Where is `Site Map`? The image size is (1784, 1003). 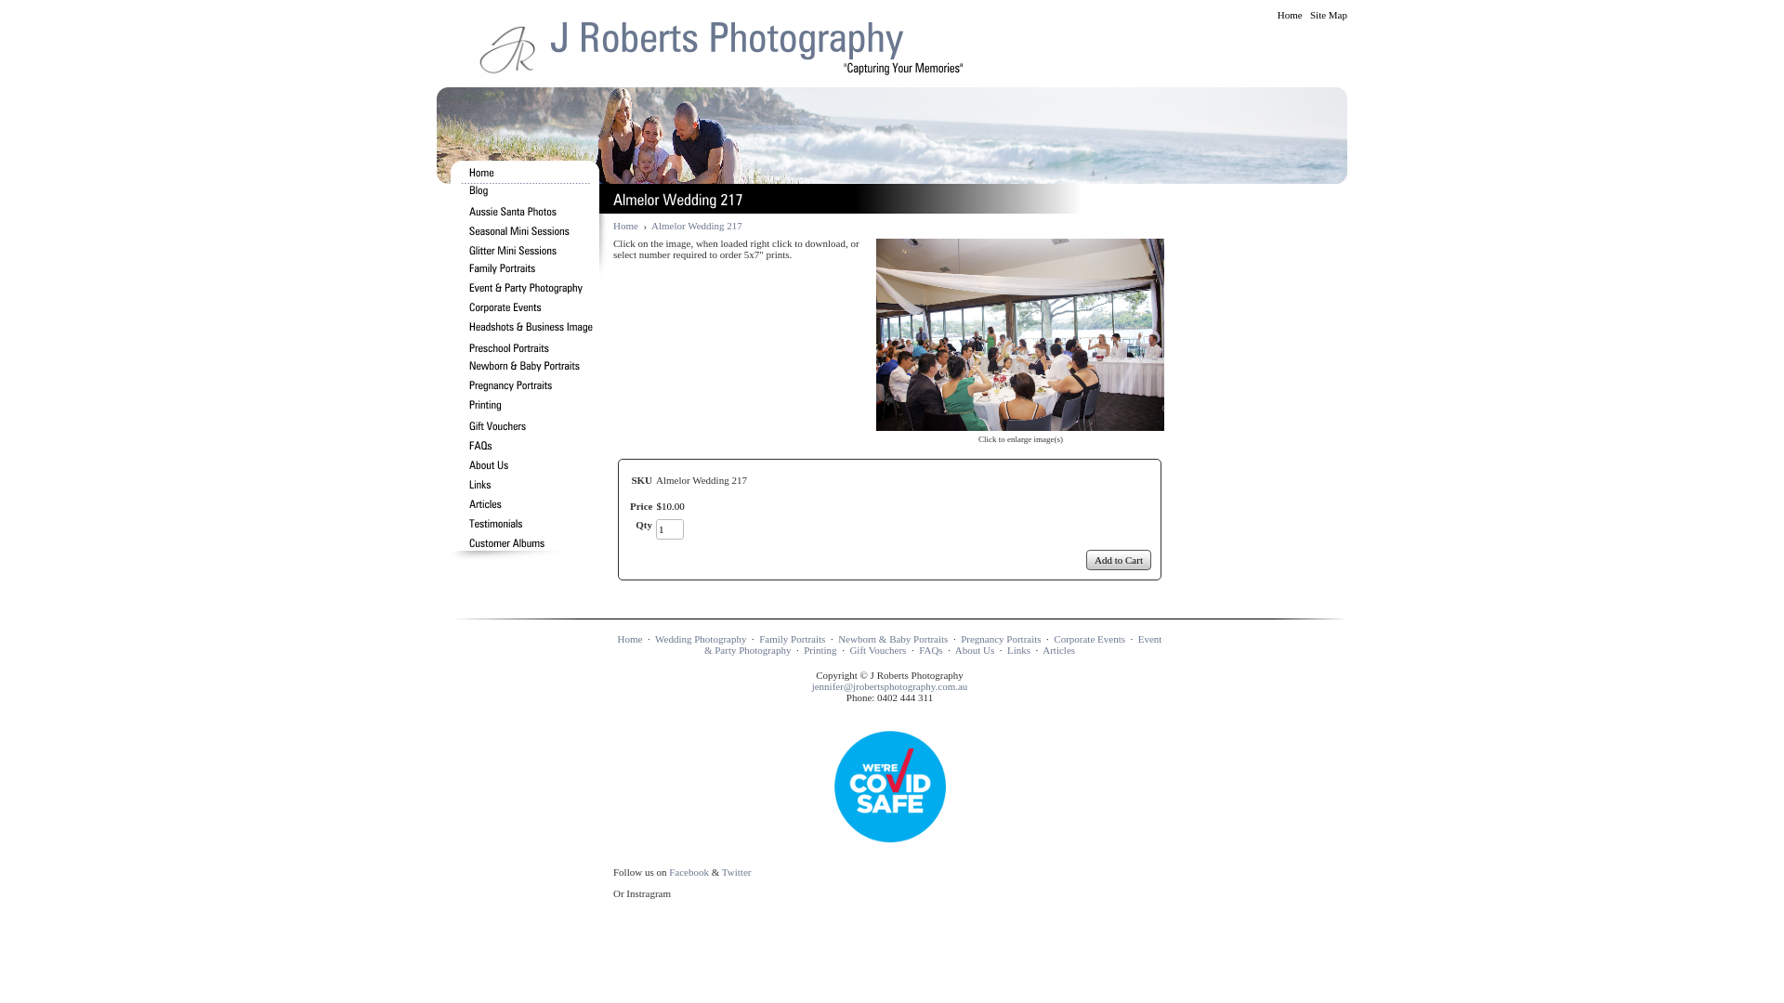 Site Map is located at coordinates (1329, 15).